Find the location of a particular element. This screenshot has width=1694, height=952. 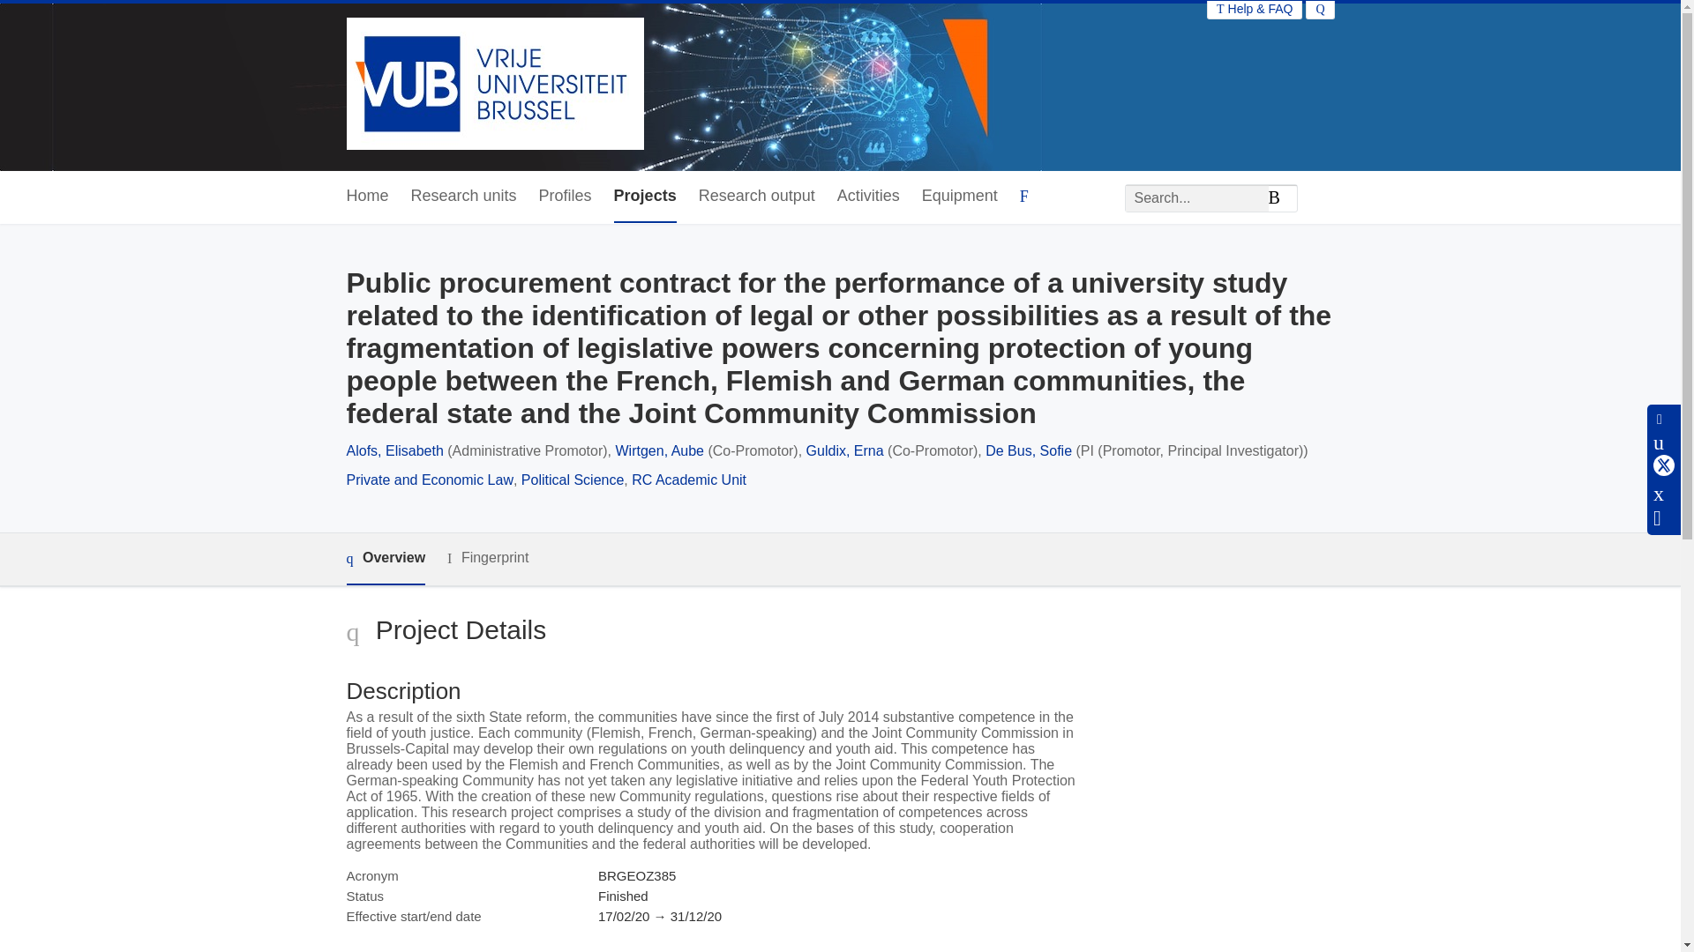

Alofs, Elisabeth is located at coordinates (394, 450).